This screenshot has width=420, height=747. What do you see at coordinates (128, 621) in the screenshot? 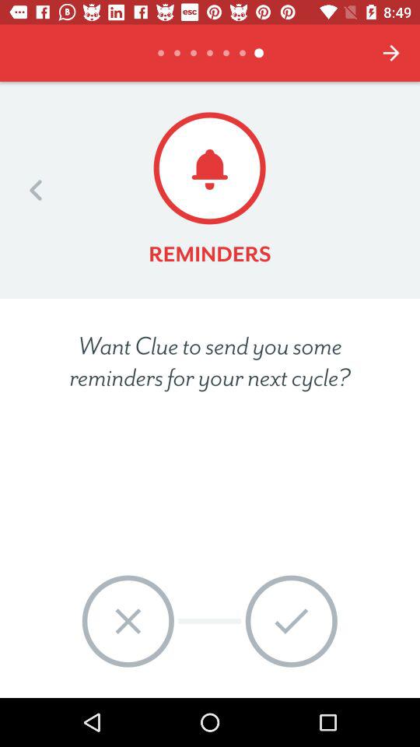
I see `flip to no icon` at bounding box center [128, 621].